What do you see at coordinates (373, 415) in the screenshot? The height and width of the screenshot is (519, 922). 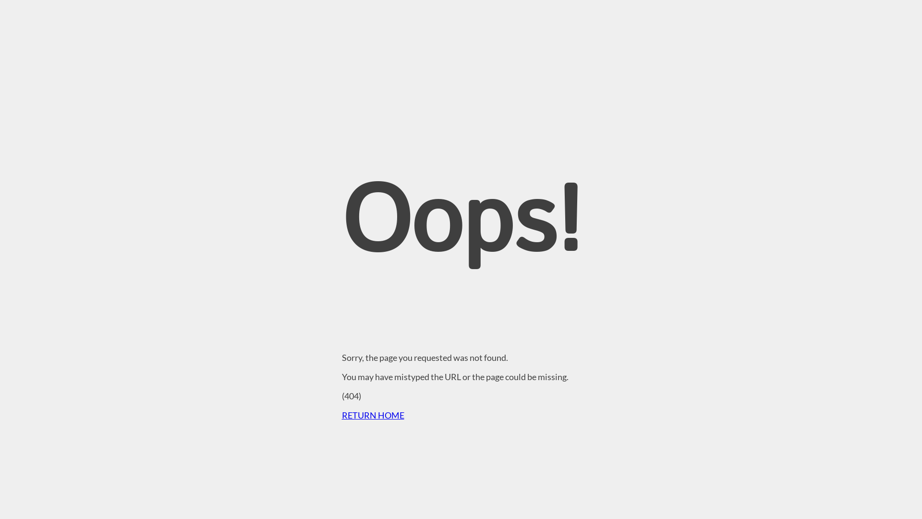 I see `RETURN HOME` at bounding box center [373, 415].